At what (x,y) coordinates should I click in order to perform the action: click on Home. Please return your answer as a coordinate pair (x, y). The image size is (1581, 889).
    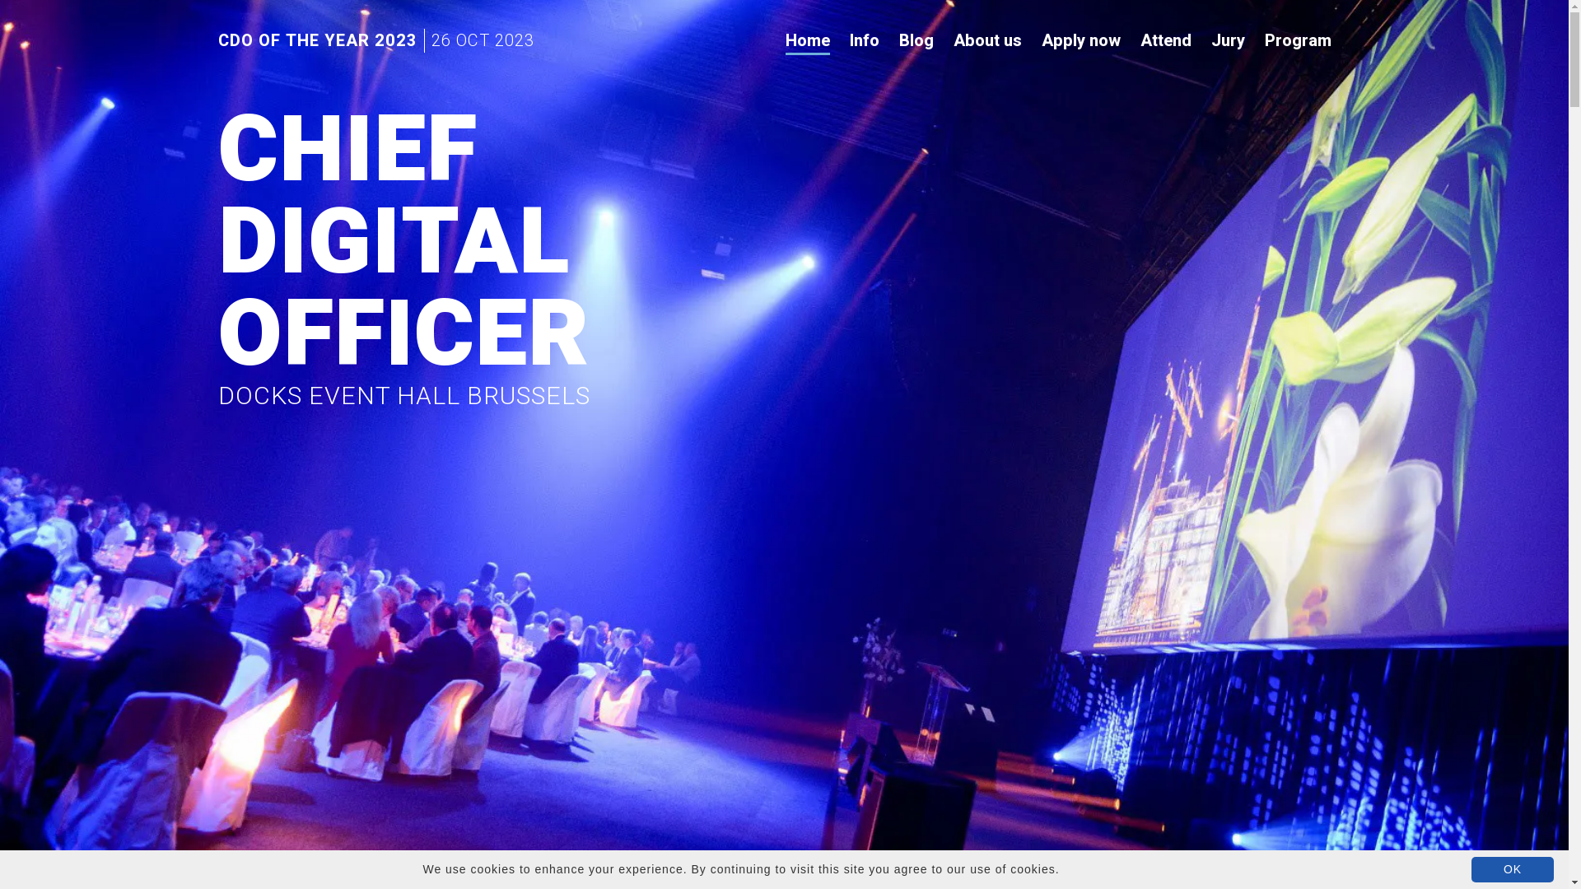
    Looking at the image, I should click on (808, 42).